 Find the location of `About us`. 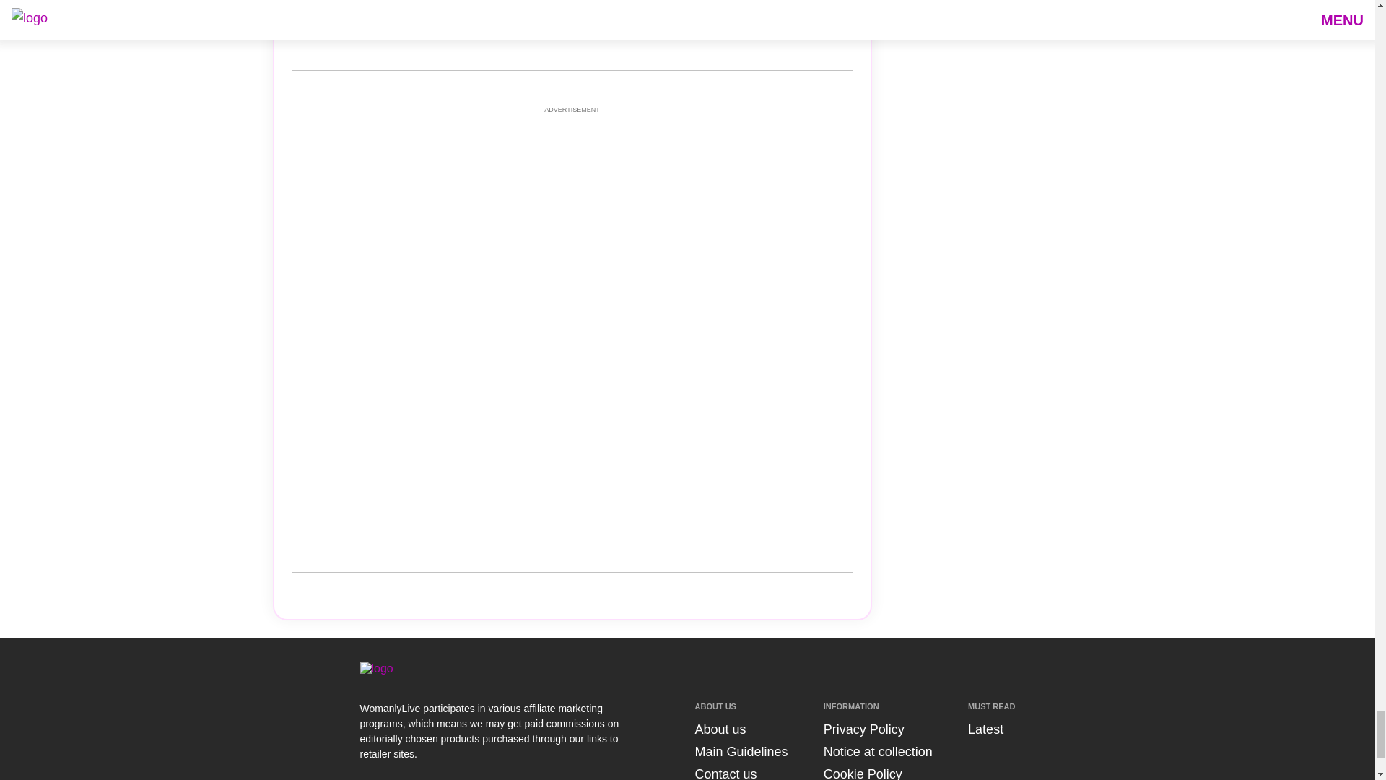

About us is located at coordinates (719, 729).